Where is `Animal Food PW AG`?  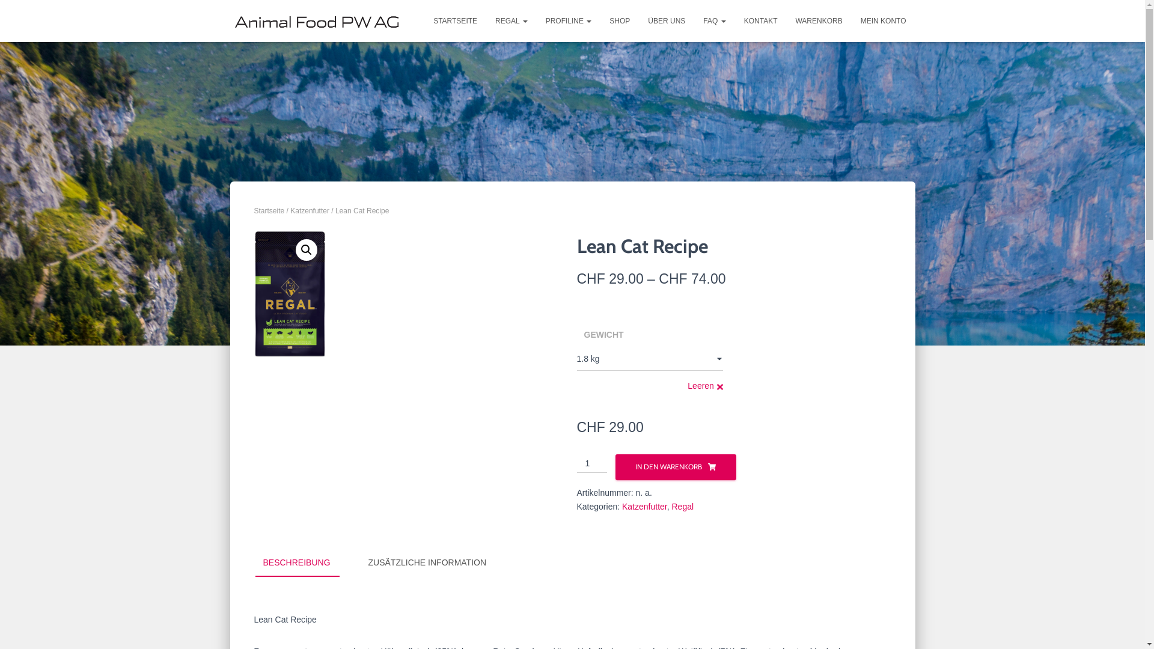 Animal Food PW AG is located at coordinates (316, 21).